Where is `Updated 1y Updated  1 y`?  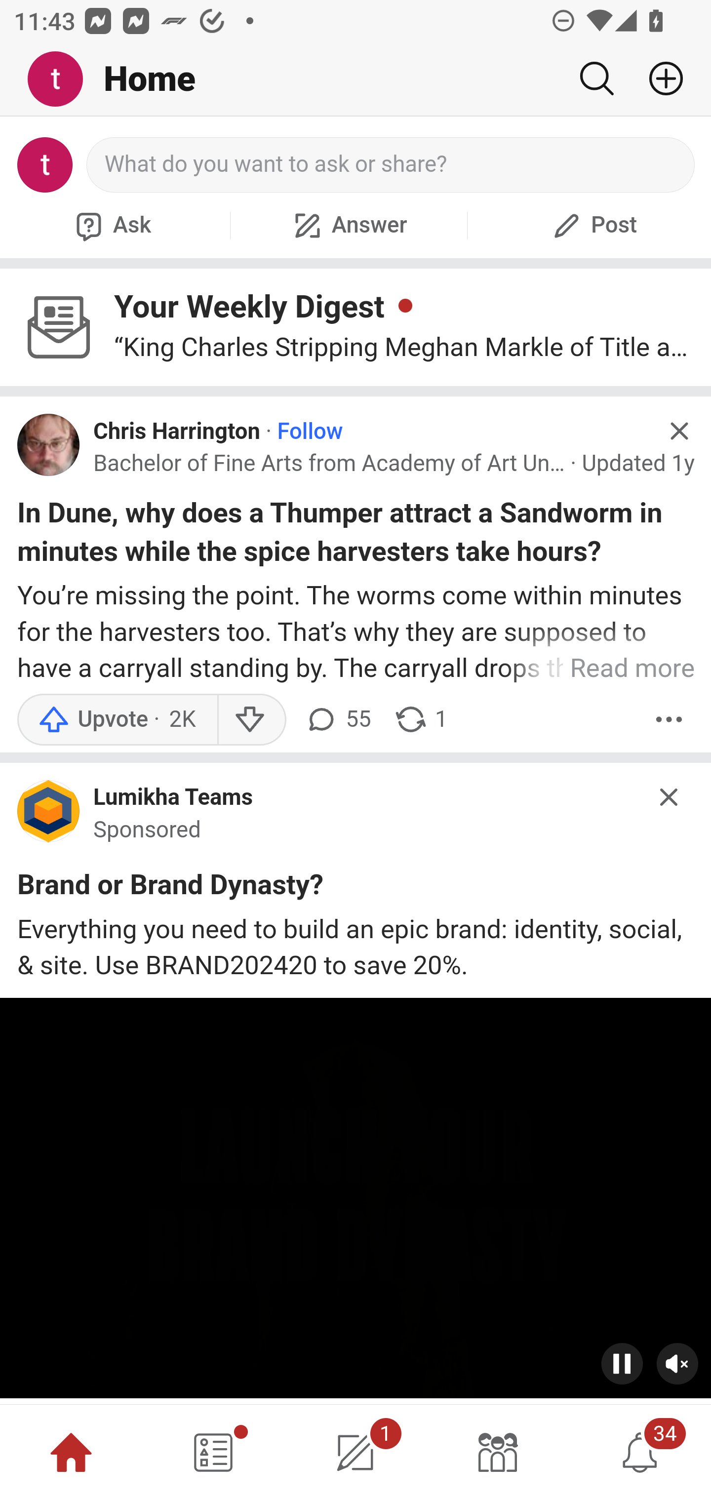
Updated 1y Updated  1 y is located at coordinates (638, 464).